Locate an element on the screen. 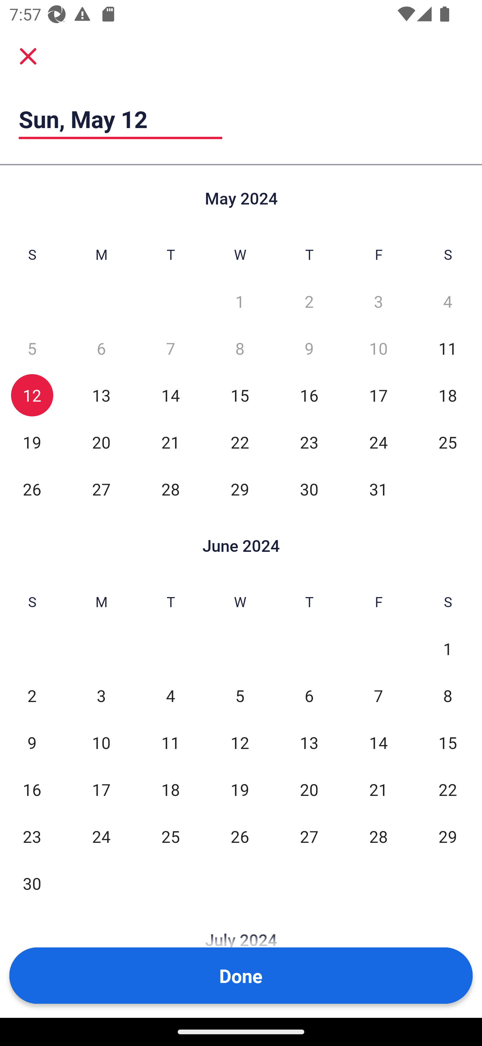 Image resolution: width=482 pixels, height=1046 pixels. 15 Wed, May 15, Not Selected is located at coordinates (240, 395).